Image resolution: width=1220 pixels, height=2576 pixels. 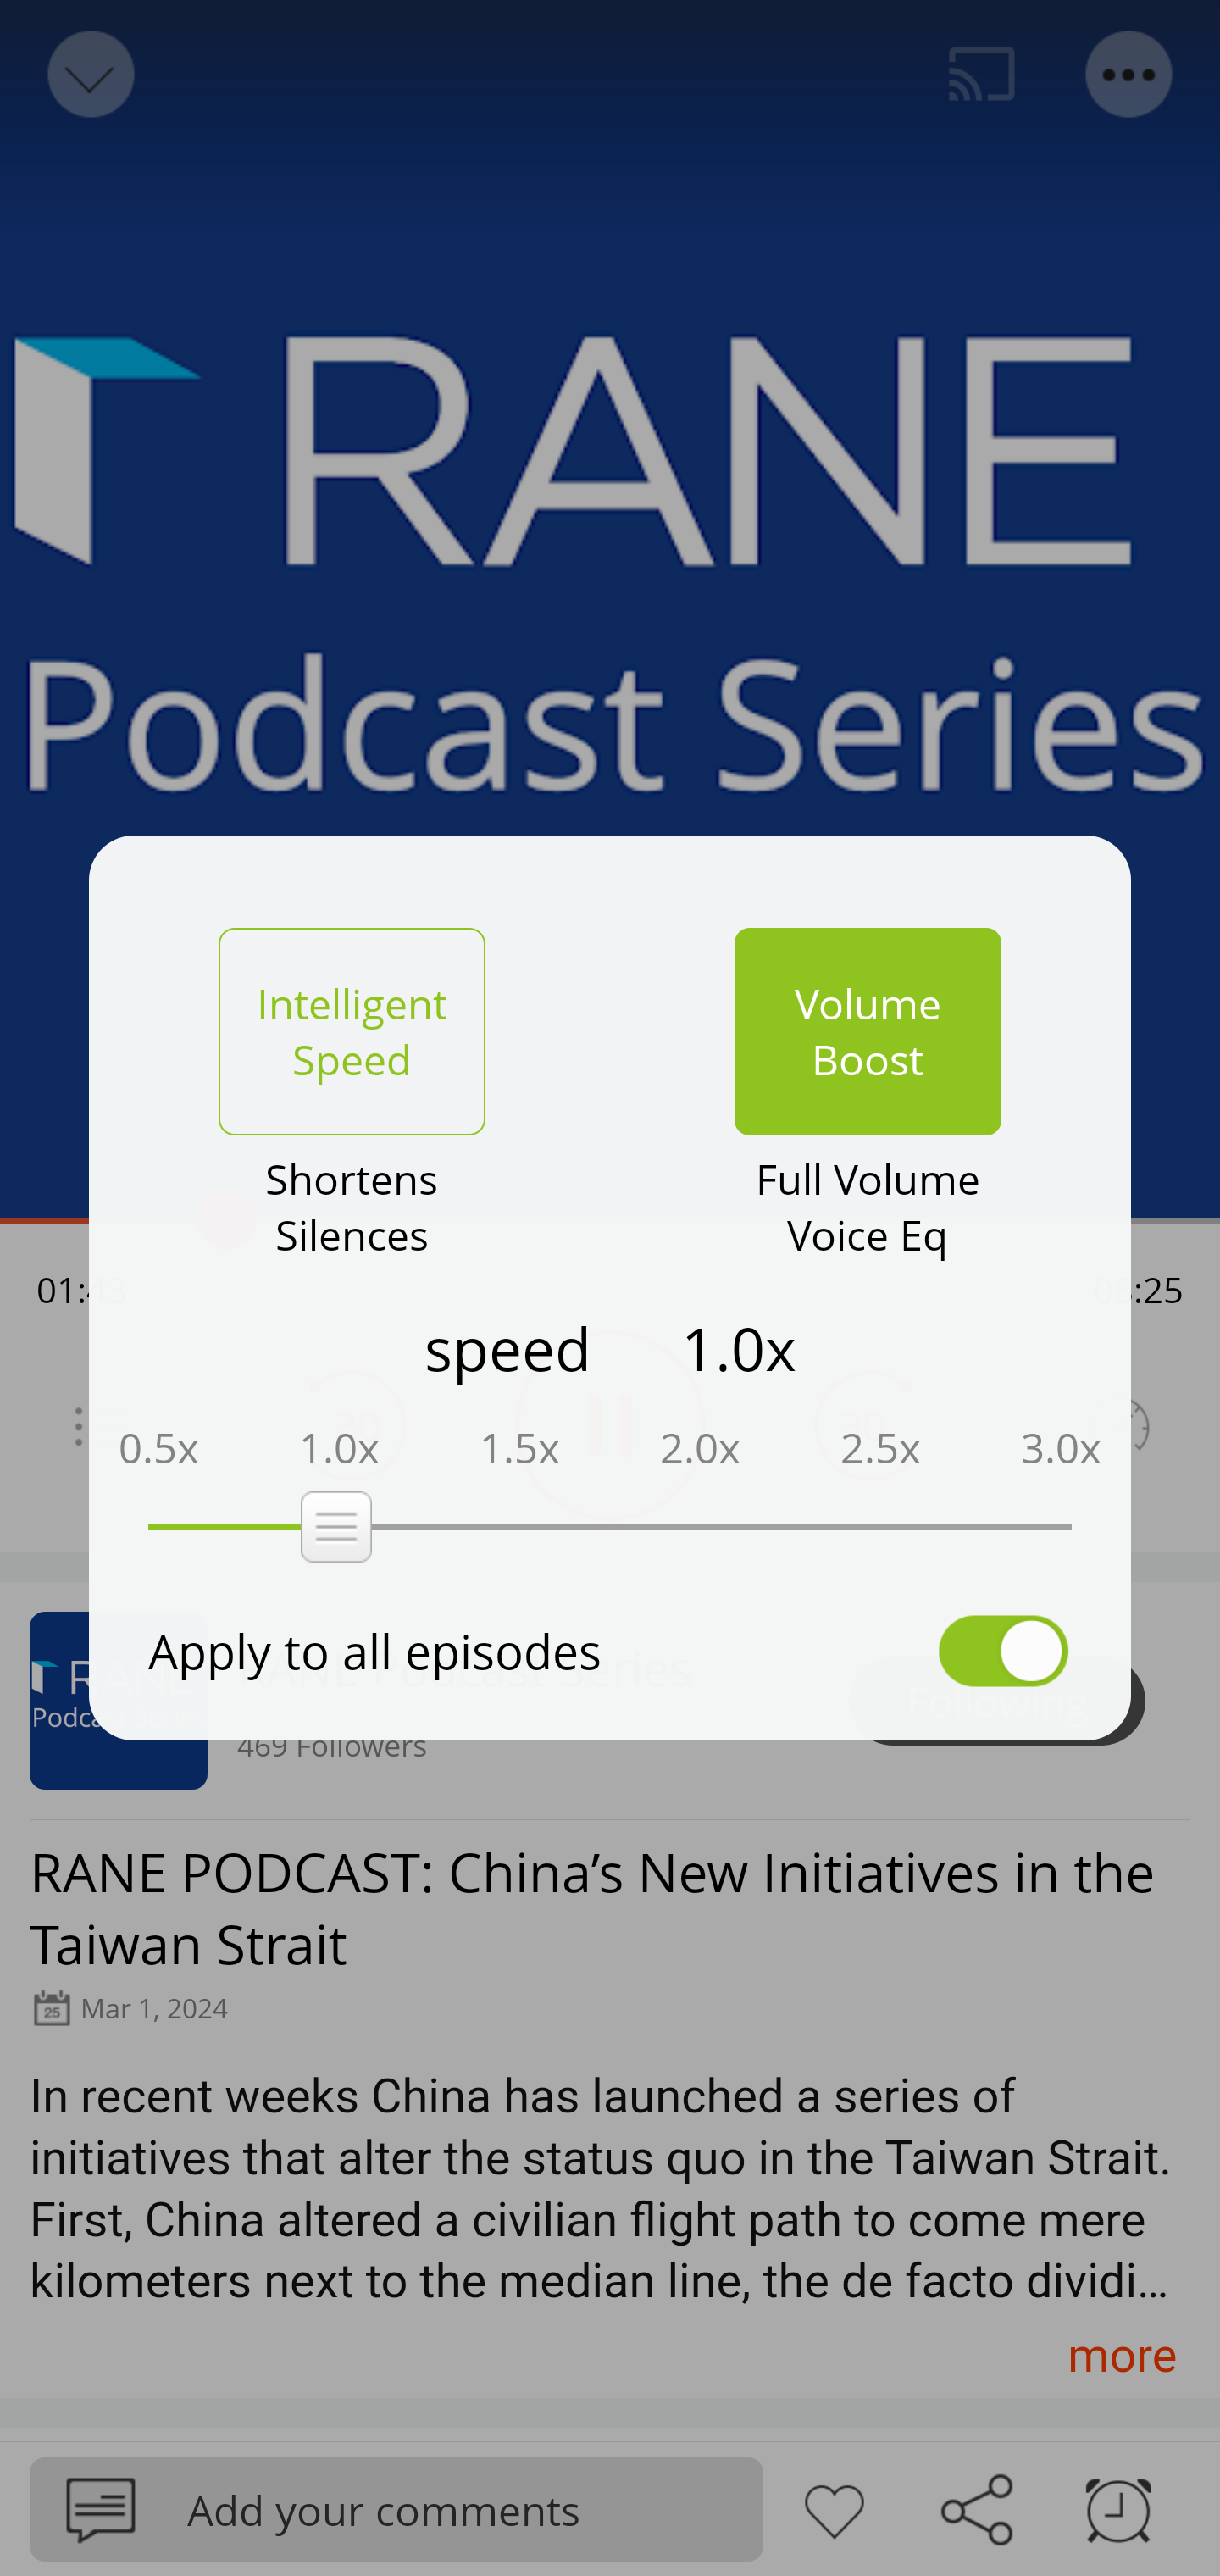 What do you see at coordinates (868, 1031) in the screenshot?
I see `Volume
Boost` at bounding box center [868, 1031].